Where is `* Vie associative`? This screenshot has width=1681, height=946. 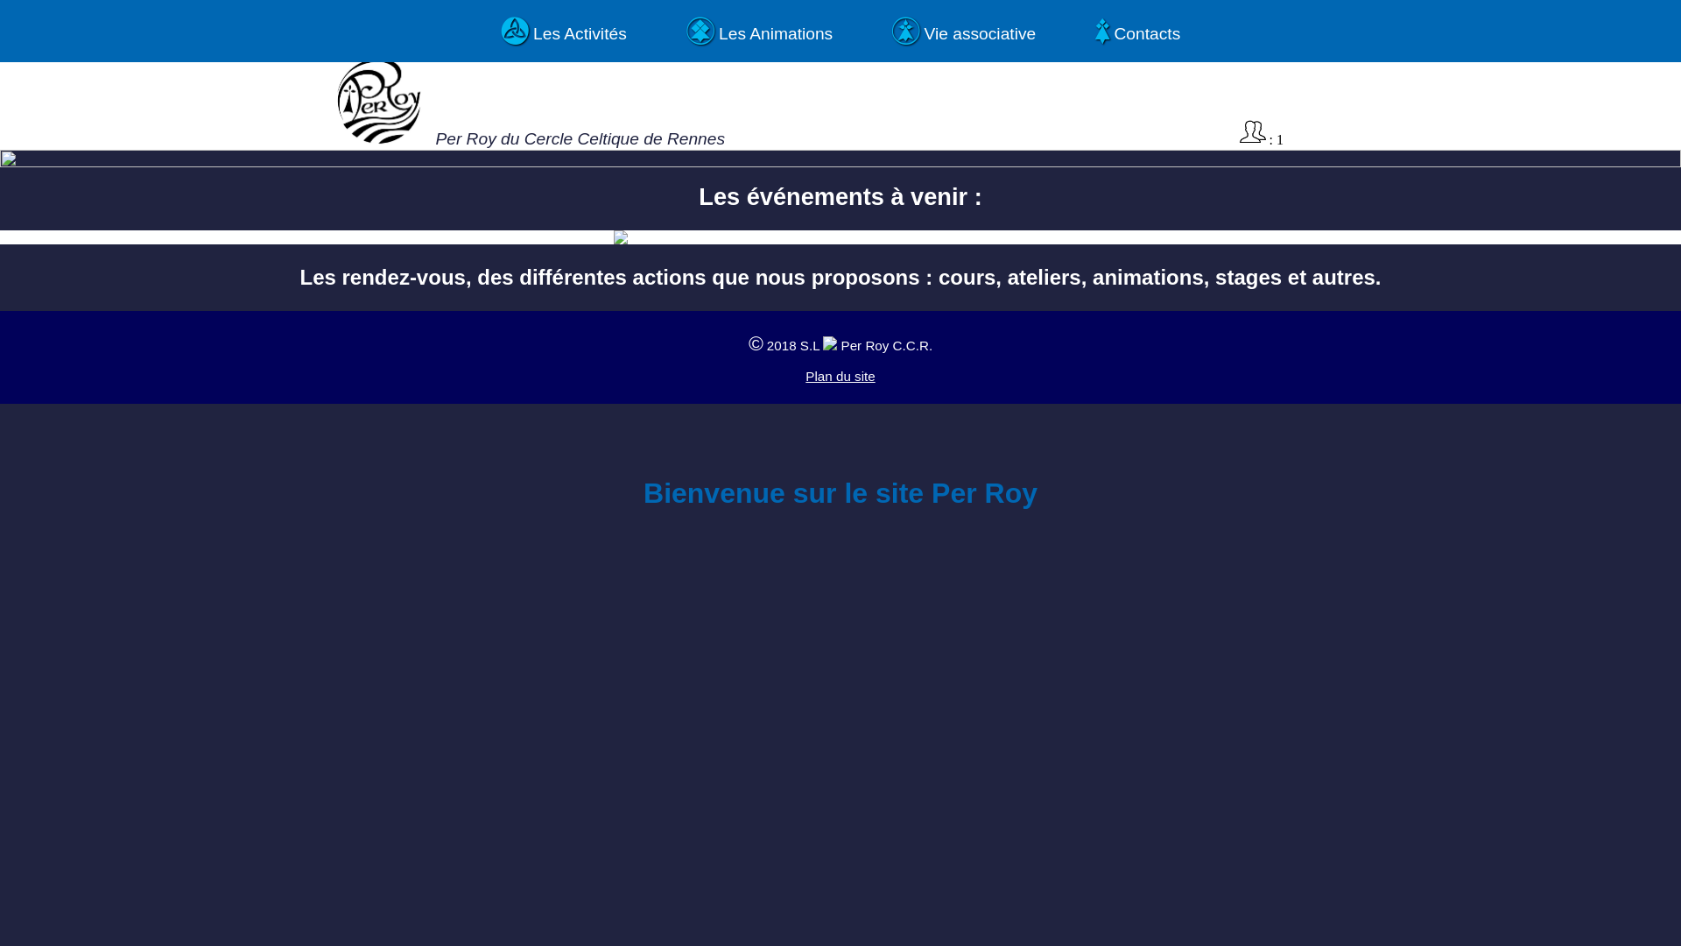
* Vie associative is located at coordinates (964, 32).